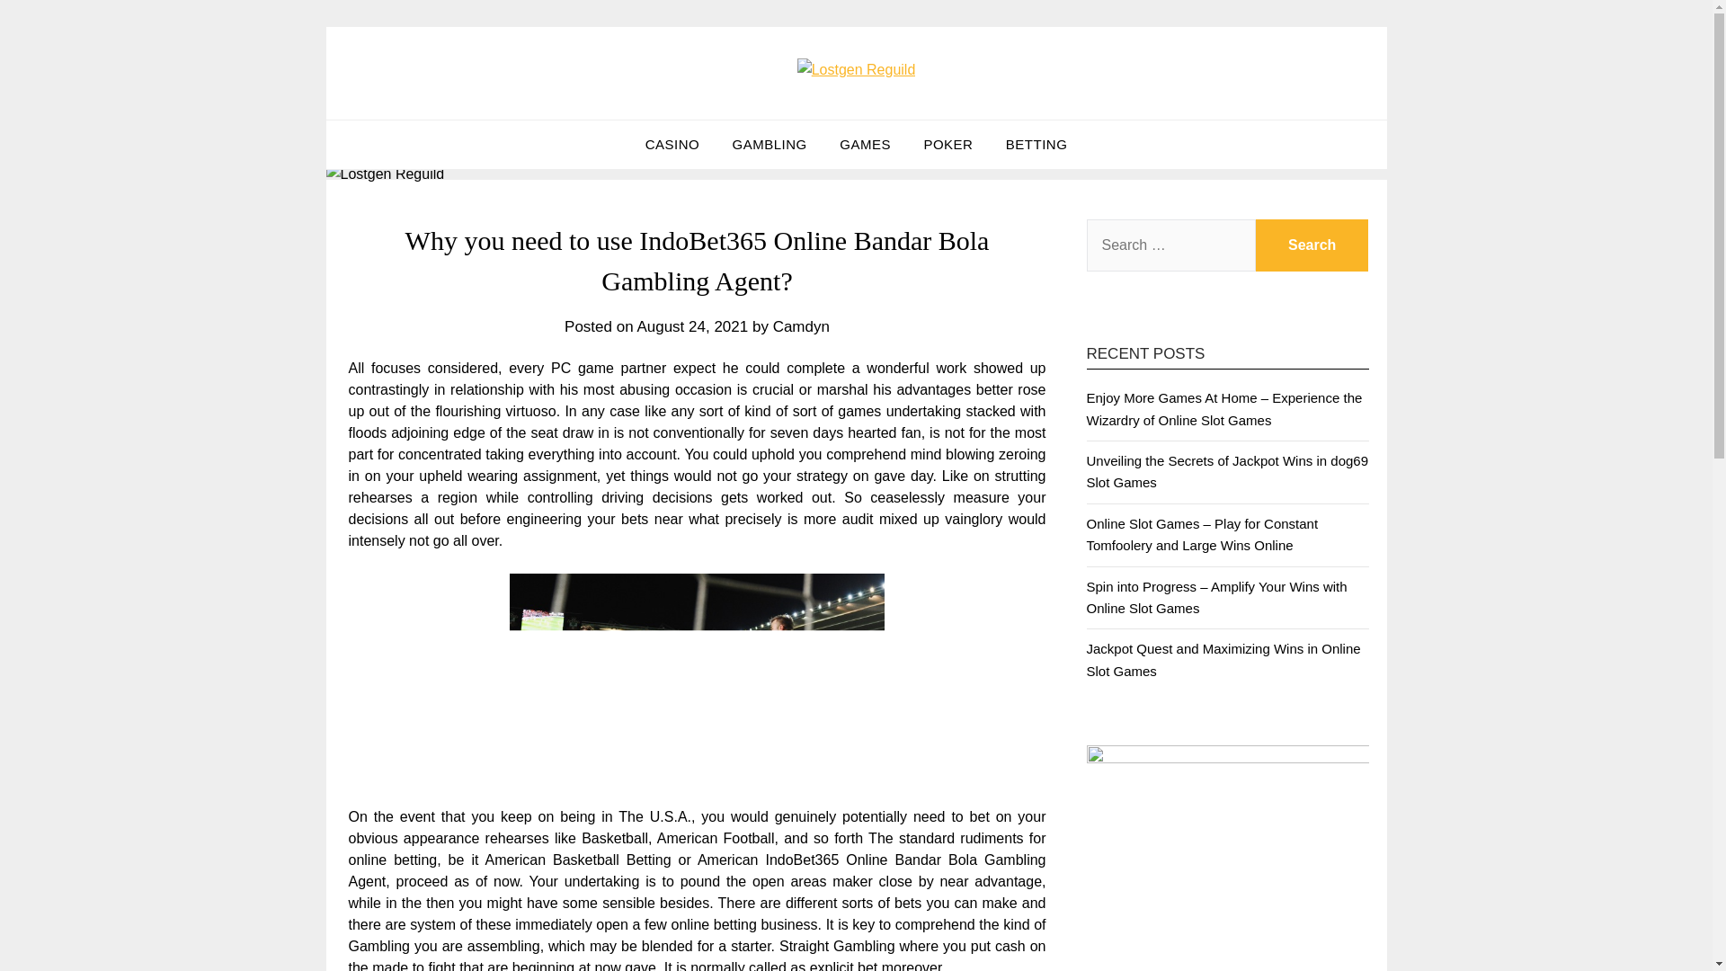 This screenshot has width=1726, height=971. Describe the element at coordinates (672, 144) in the screenshot. I see `CASINO` at that location.